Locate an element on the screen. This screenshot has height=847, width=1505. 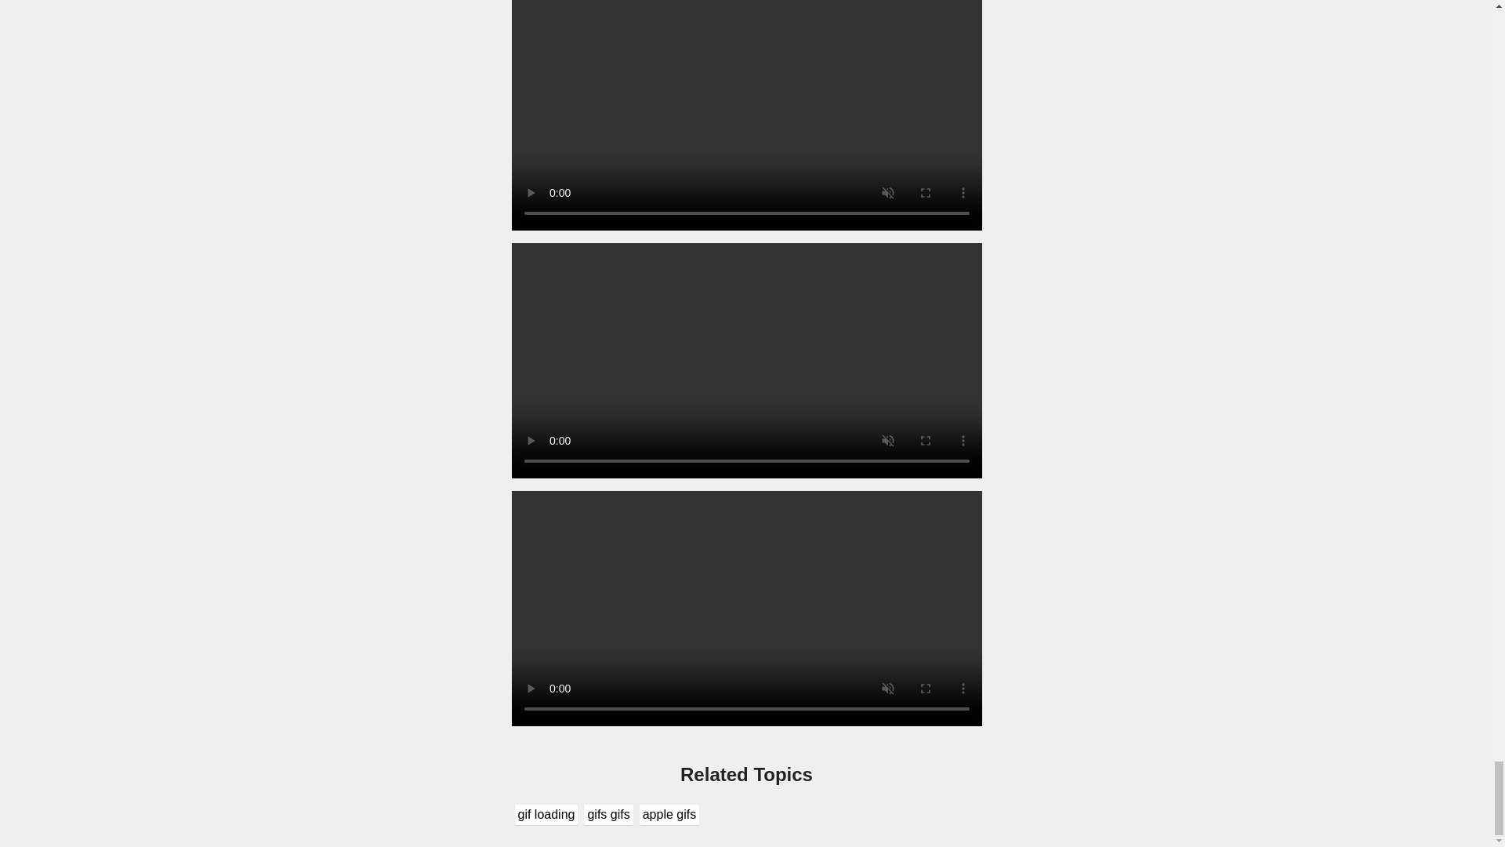
gif loading is located at coordinates (546, 814).